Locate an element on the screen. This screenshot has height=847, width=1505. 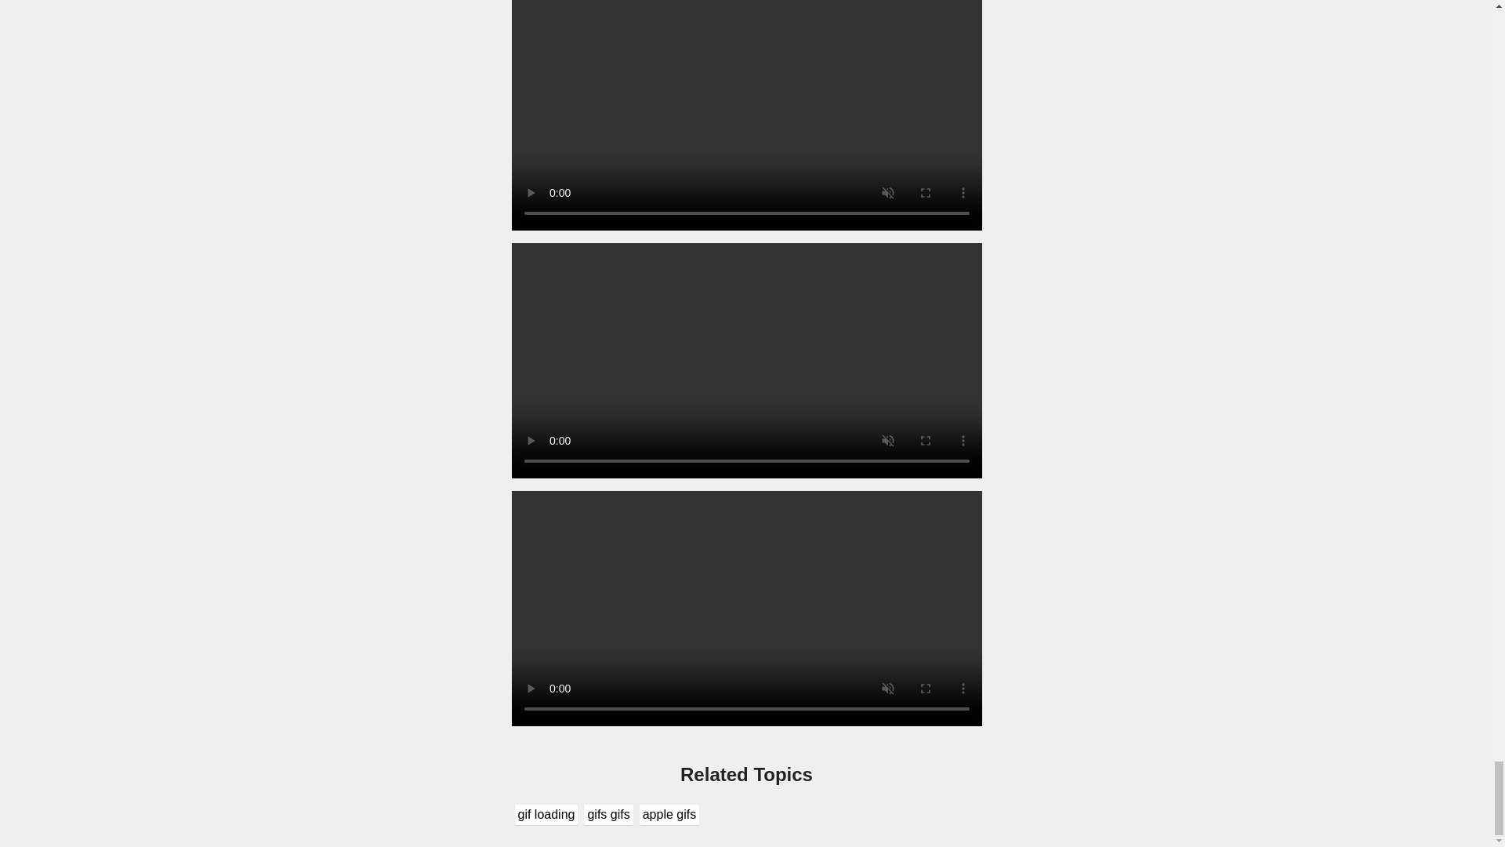
gif loading is located at coordinates (546, 814).